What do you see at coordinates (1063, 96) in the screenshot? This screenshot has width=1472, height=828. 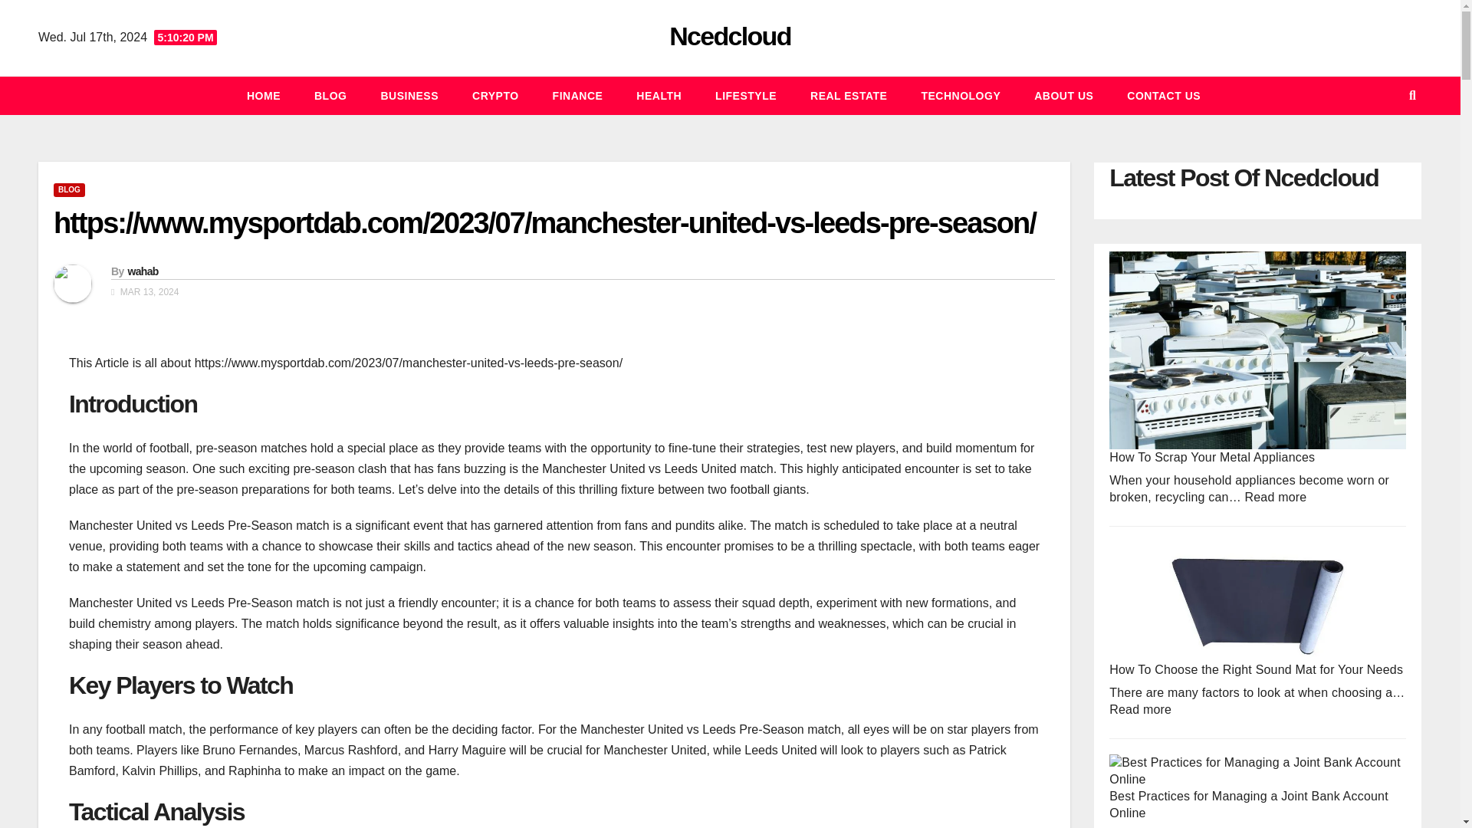 I see `About Us` at bounding box center [1063, 96].